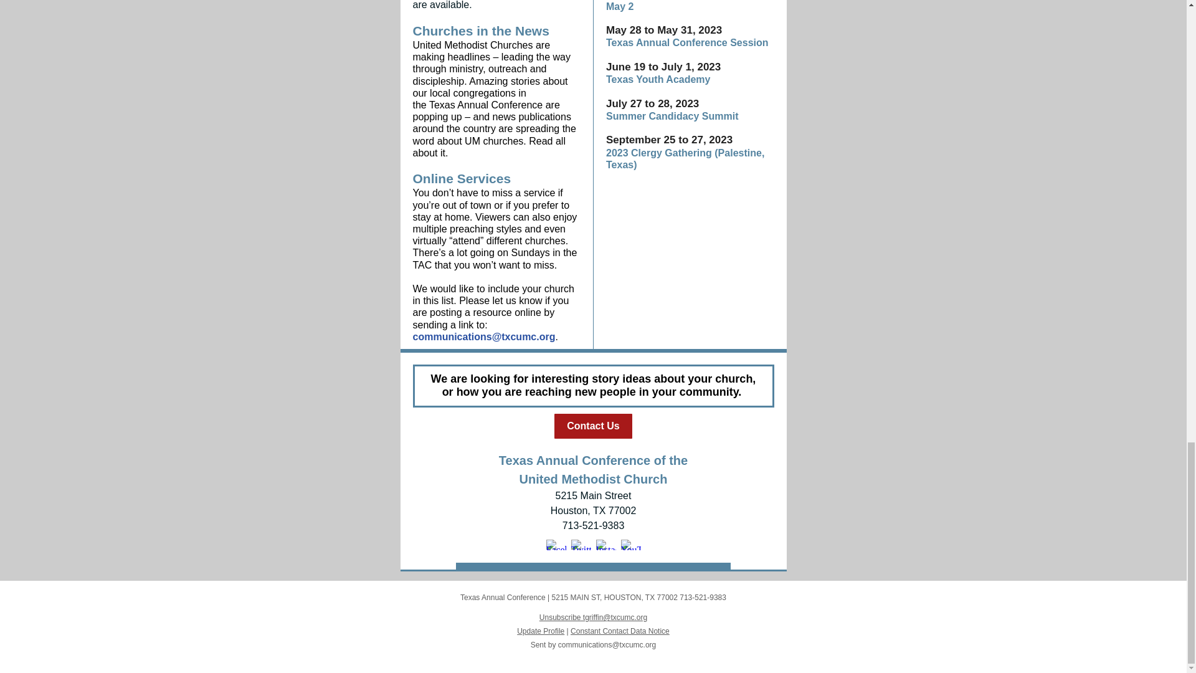  Describe the element at coordinates (620, 6) in the screenshot. I see `May 2` at that location.